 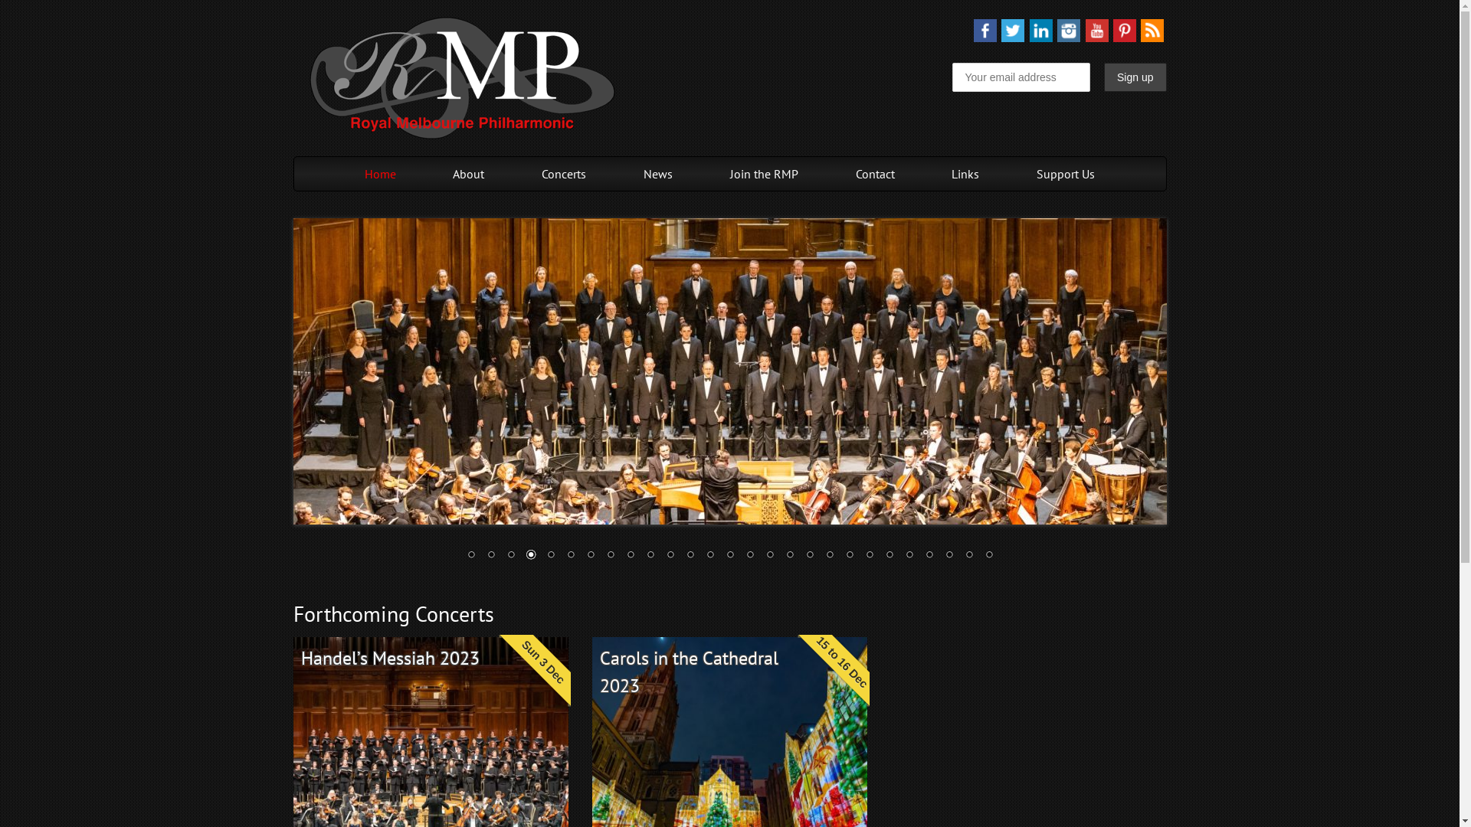 What do you see at coordinates (1066, 174) in the screenshot?
I see `Support Us` at bounding box center [1066, 174].